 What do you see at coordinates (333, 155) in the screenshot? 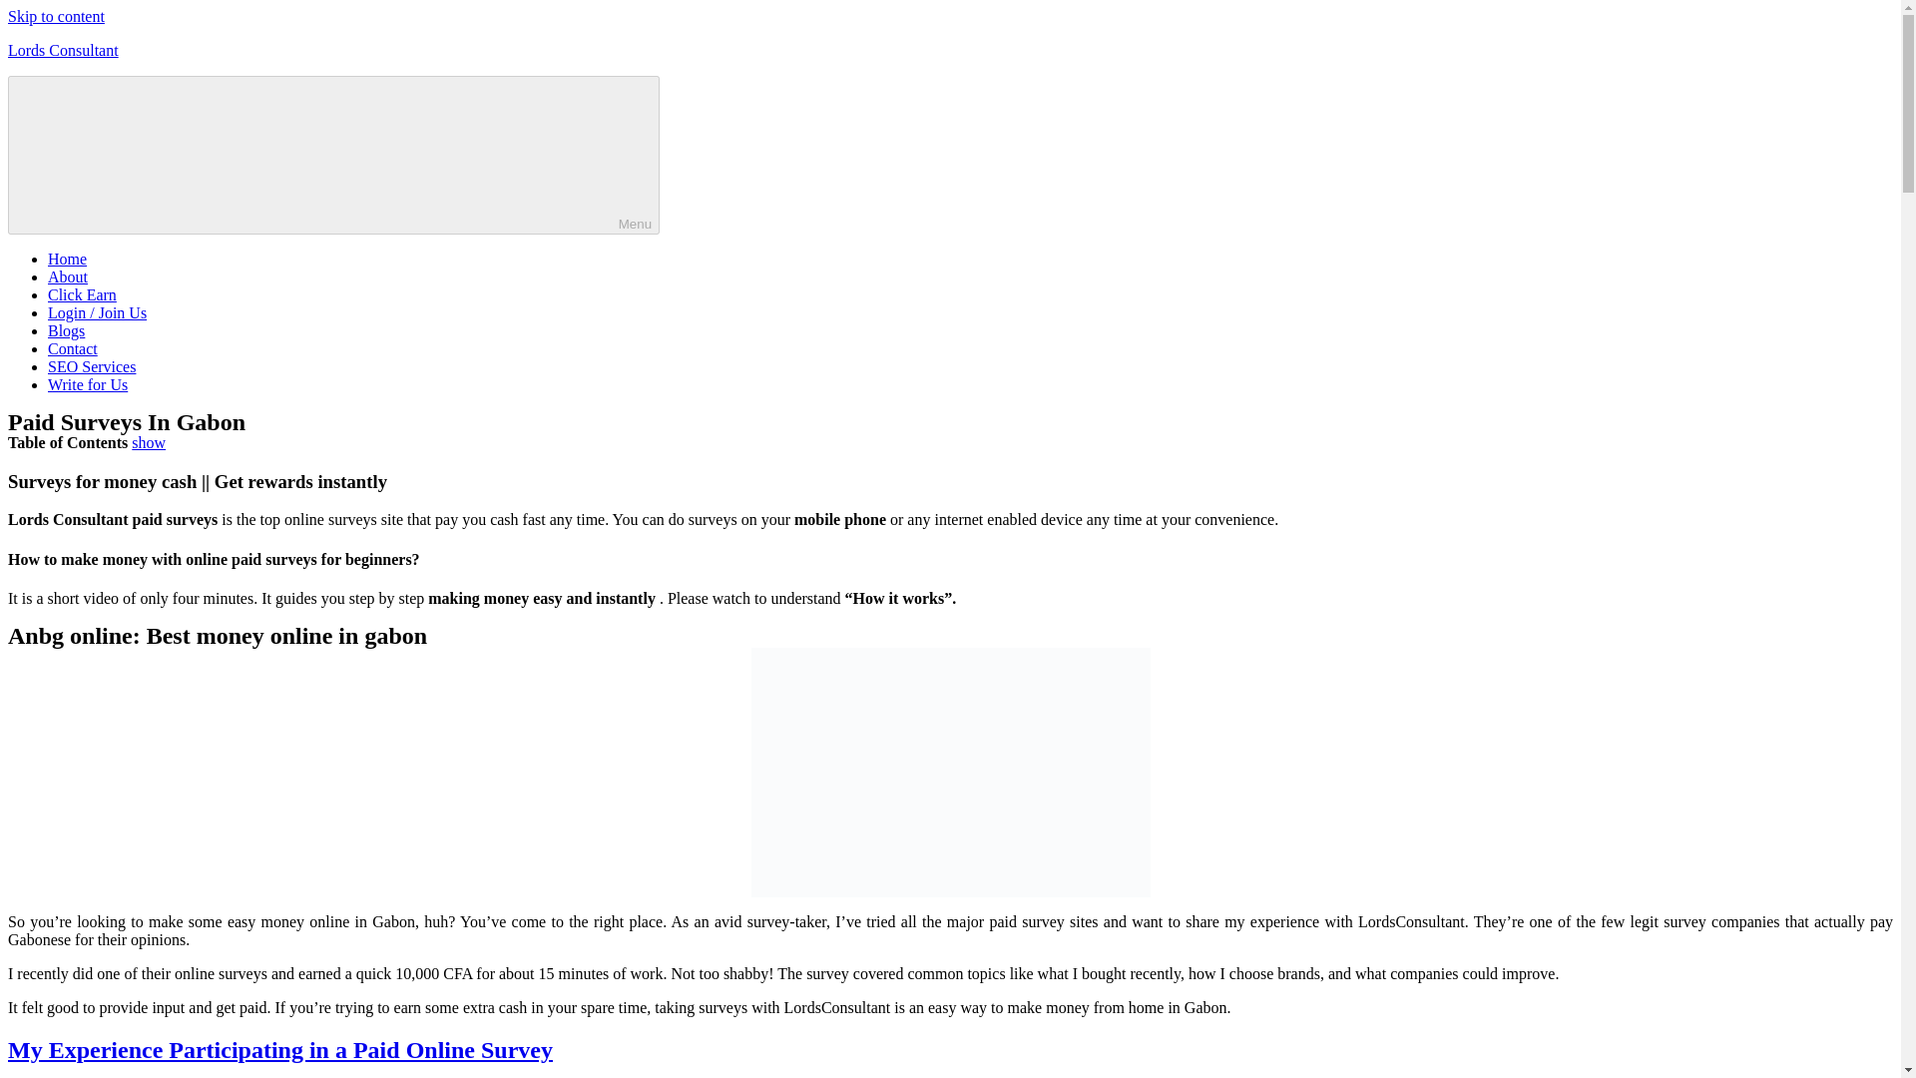
I see `Menu` at bounding box center [333, 155].